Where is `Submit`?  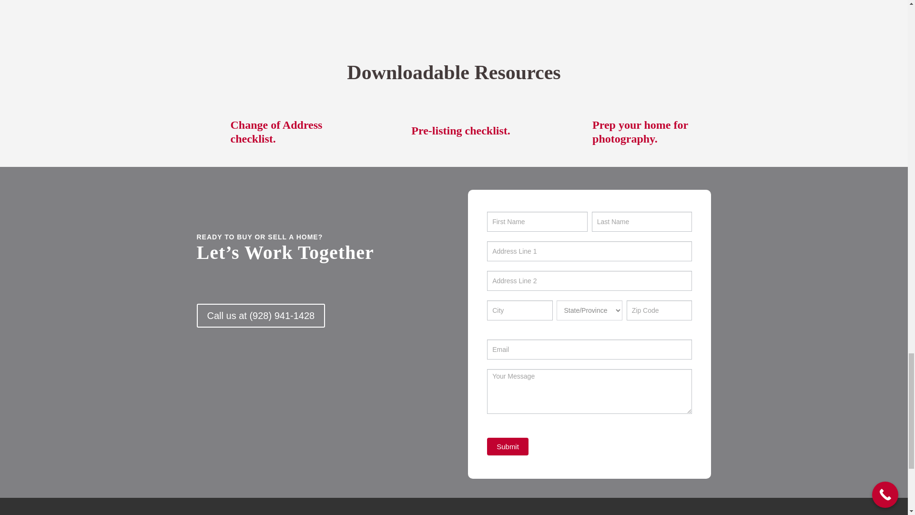 Submit is located at coordinates (508, 446).